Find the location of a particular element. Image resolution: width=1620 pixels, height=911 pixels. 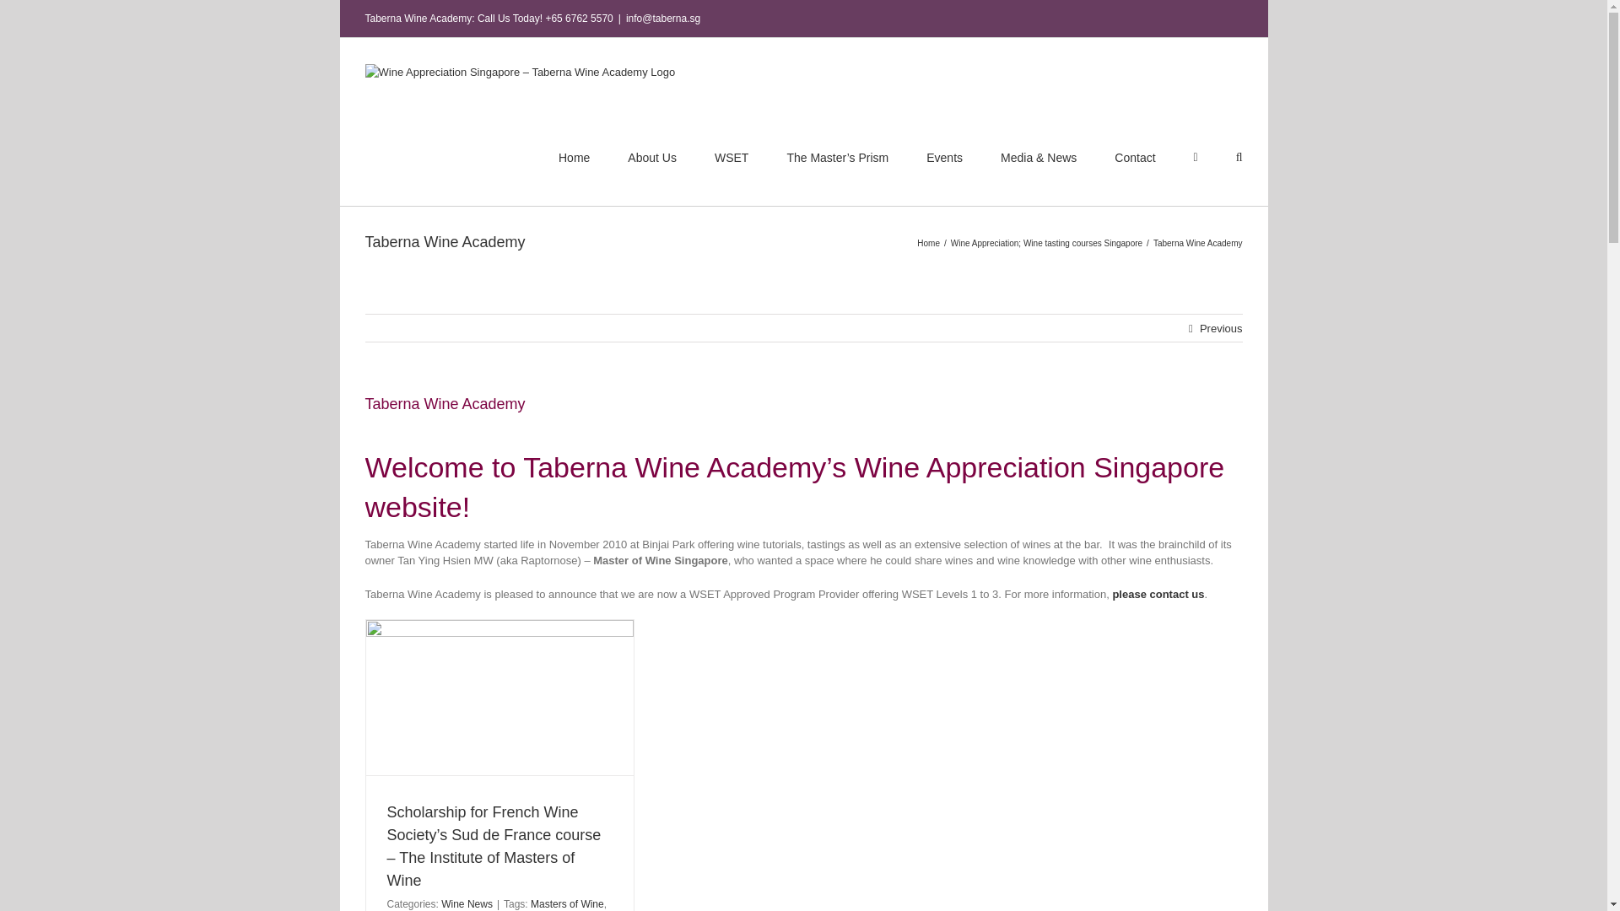

Masters of Wine is located at coordinates (567, 903).